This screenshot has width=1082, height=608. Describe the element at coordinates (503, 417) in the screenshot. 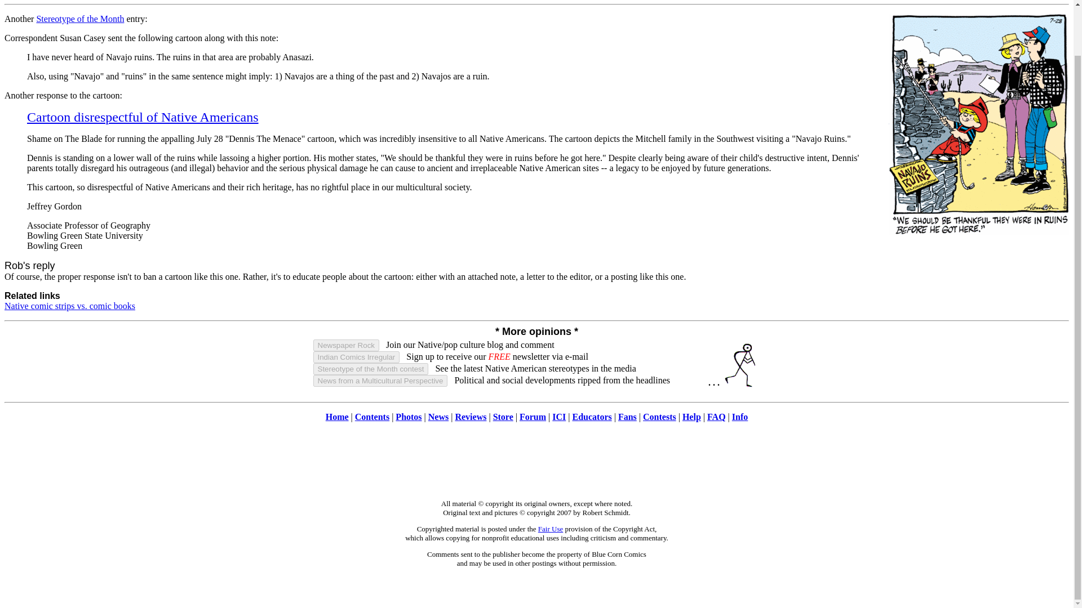

I see `Store` at that location.